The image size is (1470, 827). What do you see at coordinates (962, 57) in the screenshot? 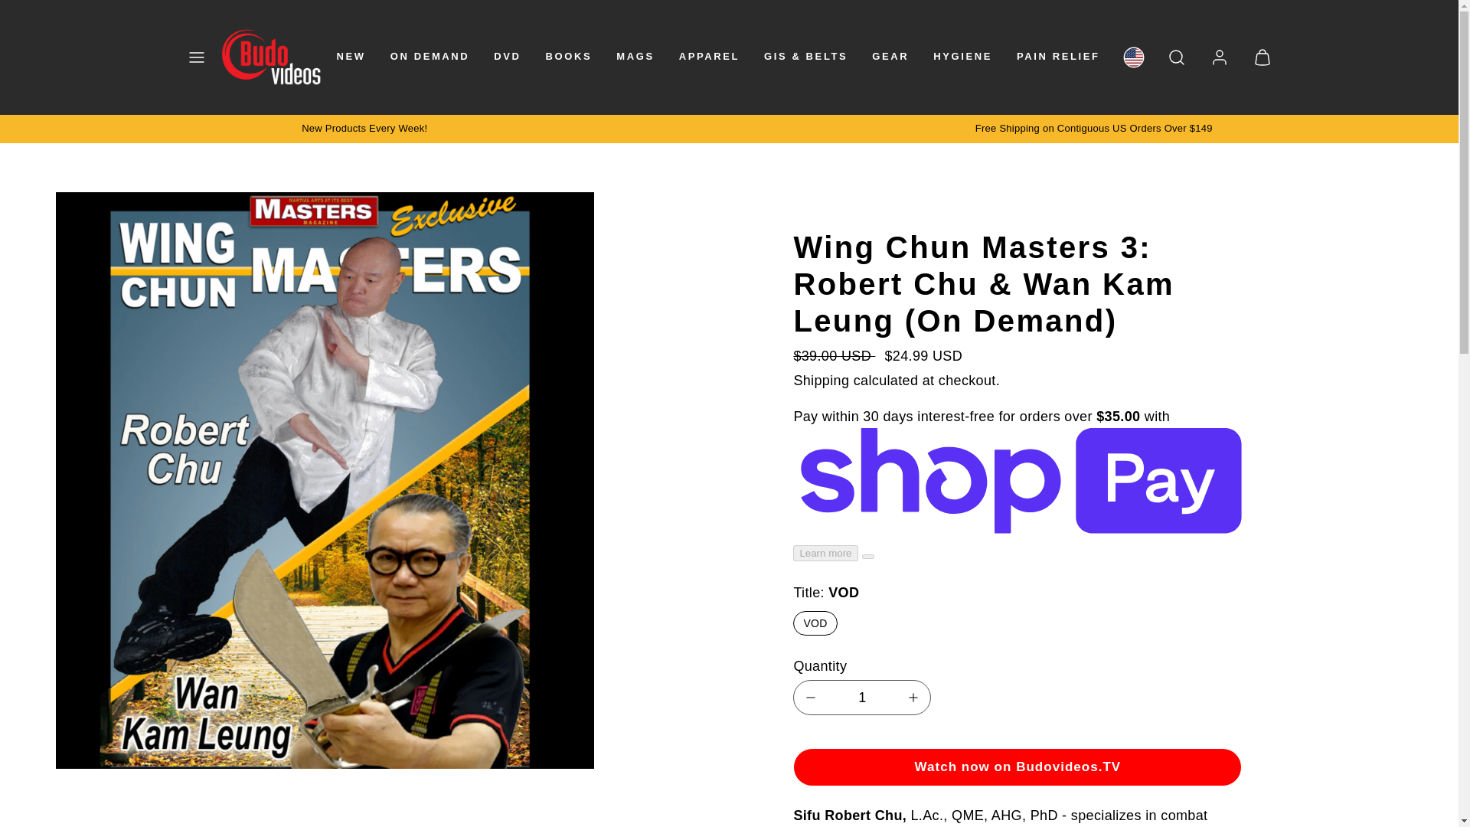
I see `HYGIENE` at bounding box center [962, 57].